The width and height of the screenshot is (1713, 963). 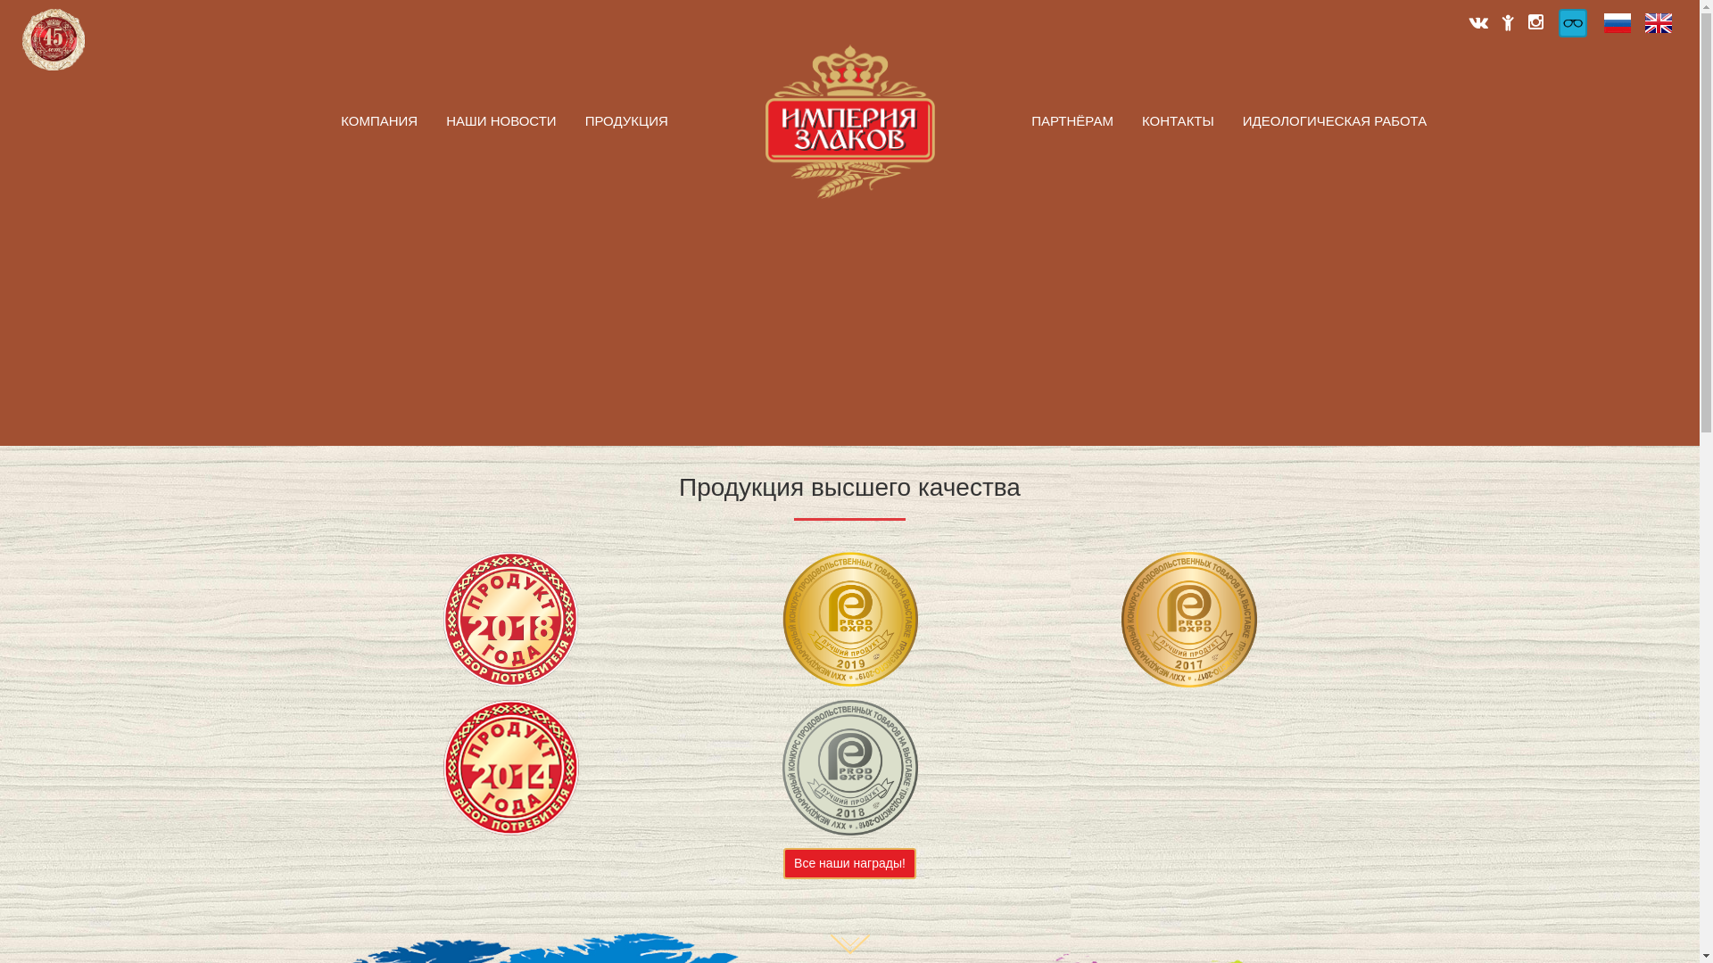 What do you see at coordinates (1618, 23) in the screenshot?
I see `Russian (Russia)` at bounding box center [1618, 23].